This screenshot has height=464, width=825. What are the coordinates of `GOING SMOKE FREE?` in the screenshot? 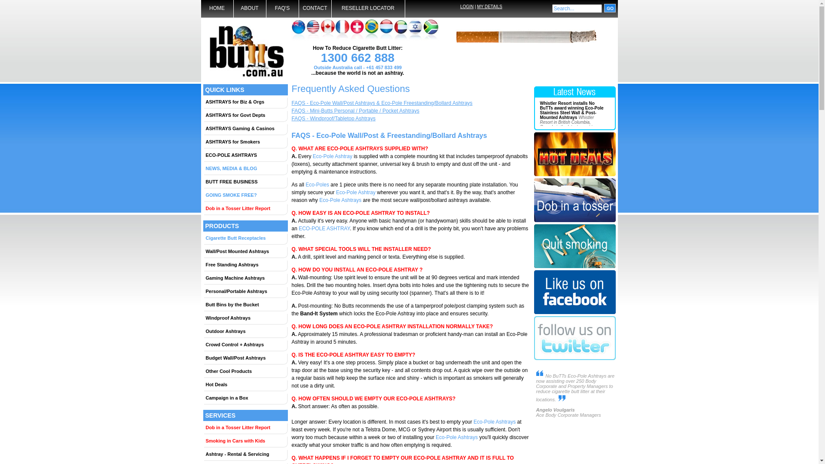 It's located at (246, 195).